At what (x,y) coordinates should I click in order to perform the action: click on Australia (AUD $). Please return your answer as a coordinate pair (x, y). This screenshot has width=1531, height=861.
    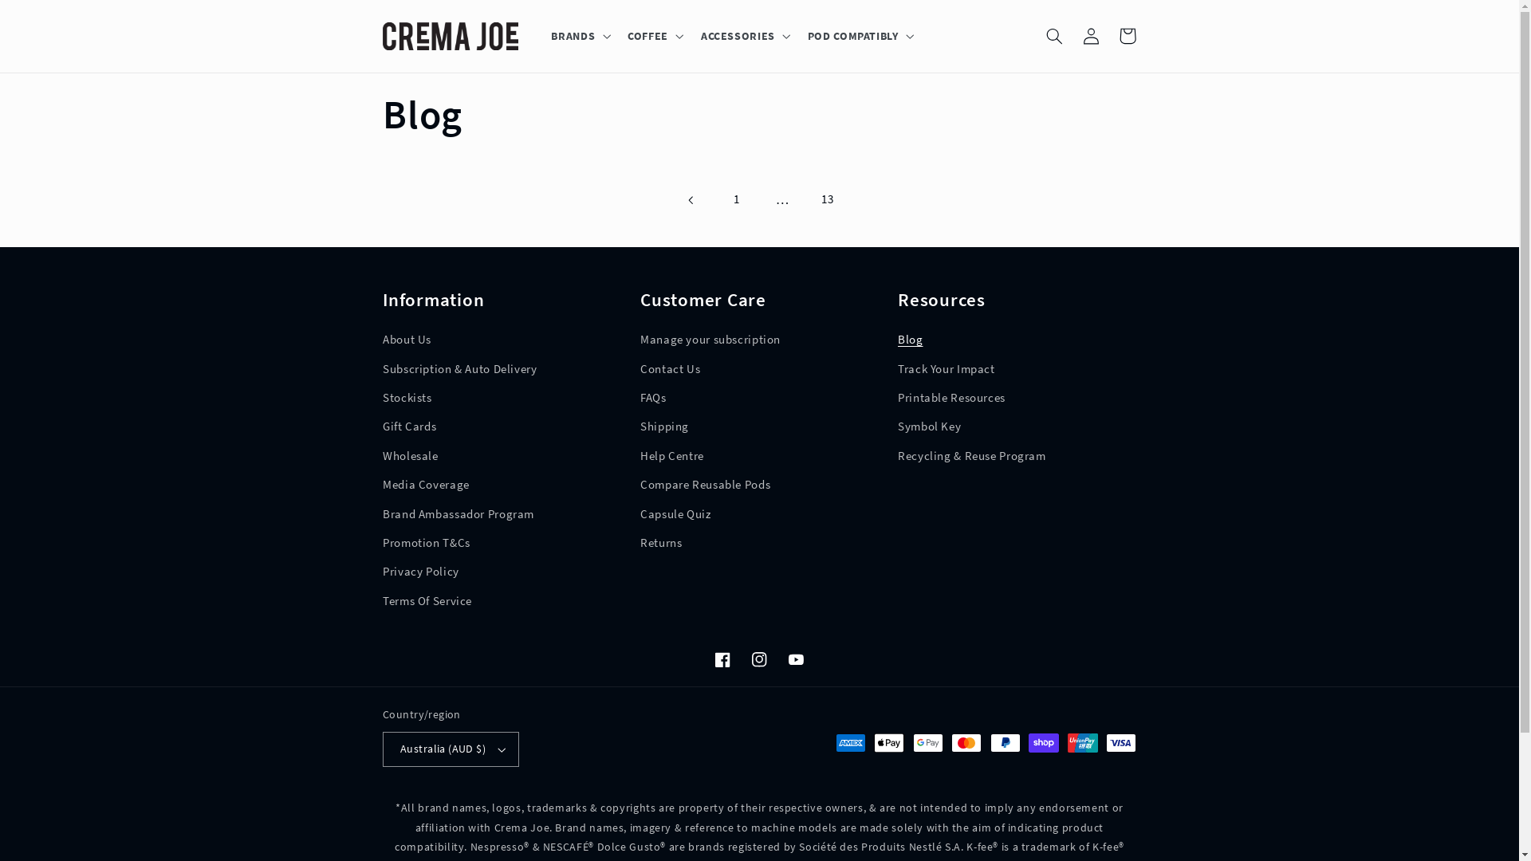
    Looking at the image, I should click on (451, 749).